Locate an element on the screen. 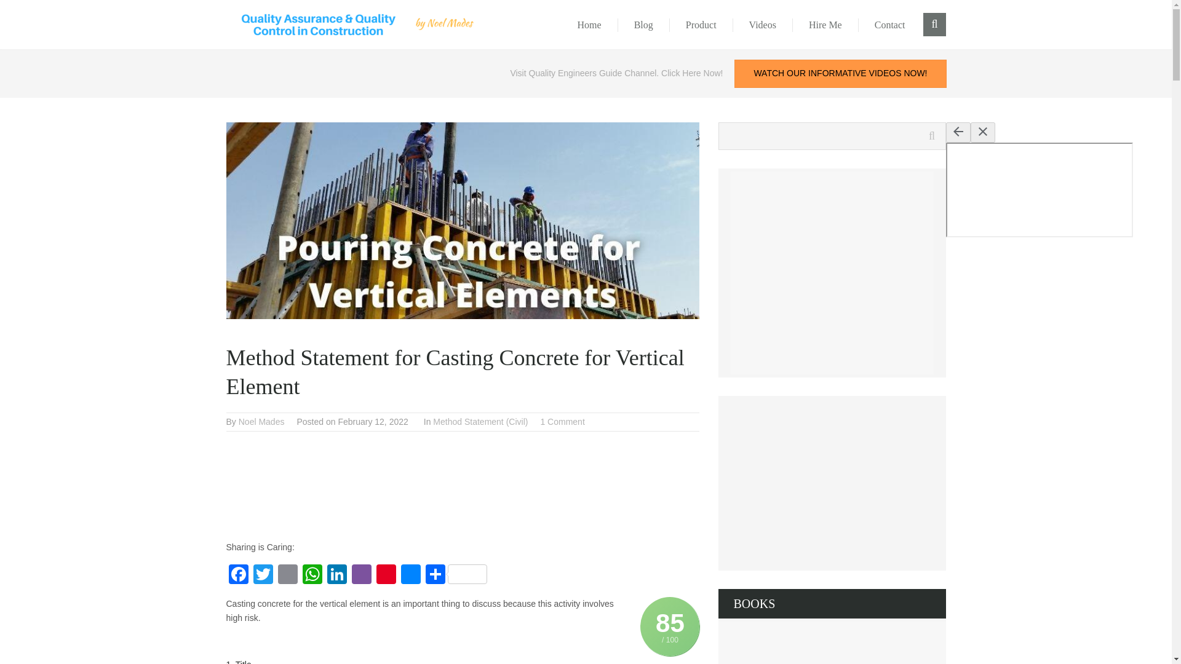  Pinterest is located at coordinates (386, 575).